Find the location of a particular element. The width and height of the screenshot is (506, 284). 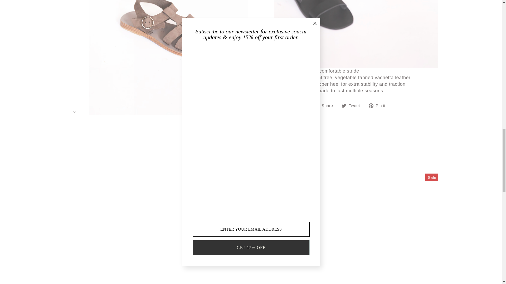

Share on Facebook is located at coordinates (326, 105).